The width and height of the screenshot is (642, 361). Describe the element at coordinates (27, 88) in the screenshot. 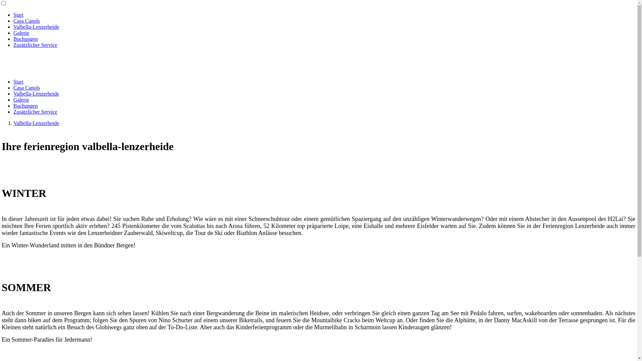

I see `Casa Canols` at that location.